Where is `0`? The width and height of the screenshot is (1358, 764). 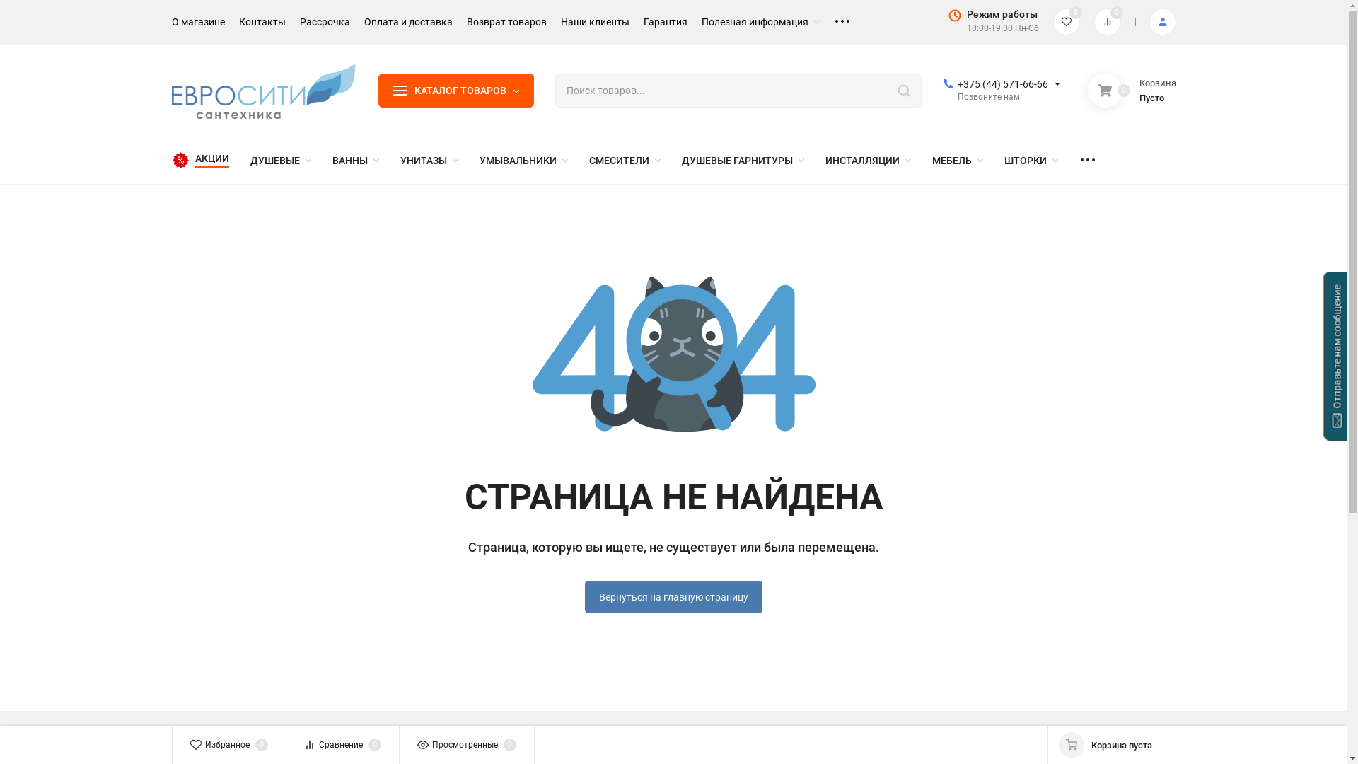 0 is located at coordinates (1066, 22).